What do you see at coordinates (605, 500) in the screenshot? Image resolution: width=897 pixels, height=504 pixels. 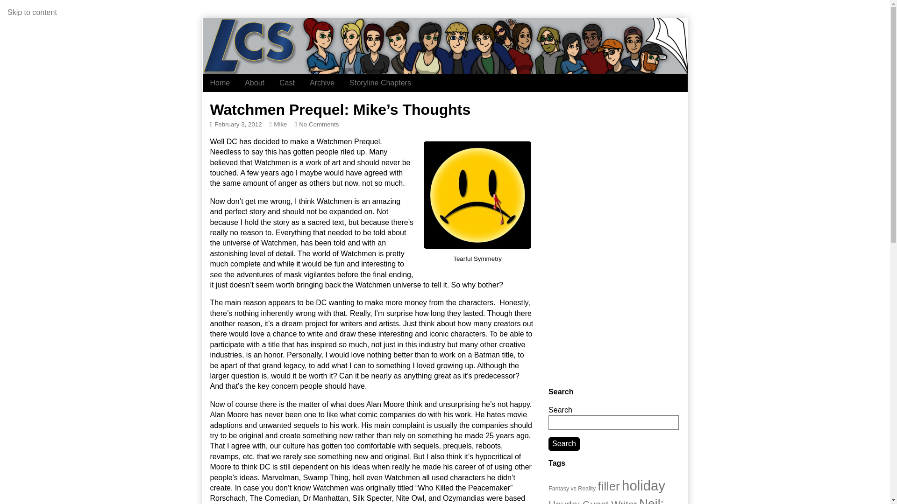 I see `Neil: Secret Agent` at bounding box center [605, 500].